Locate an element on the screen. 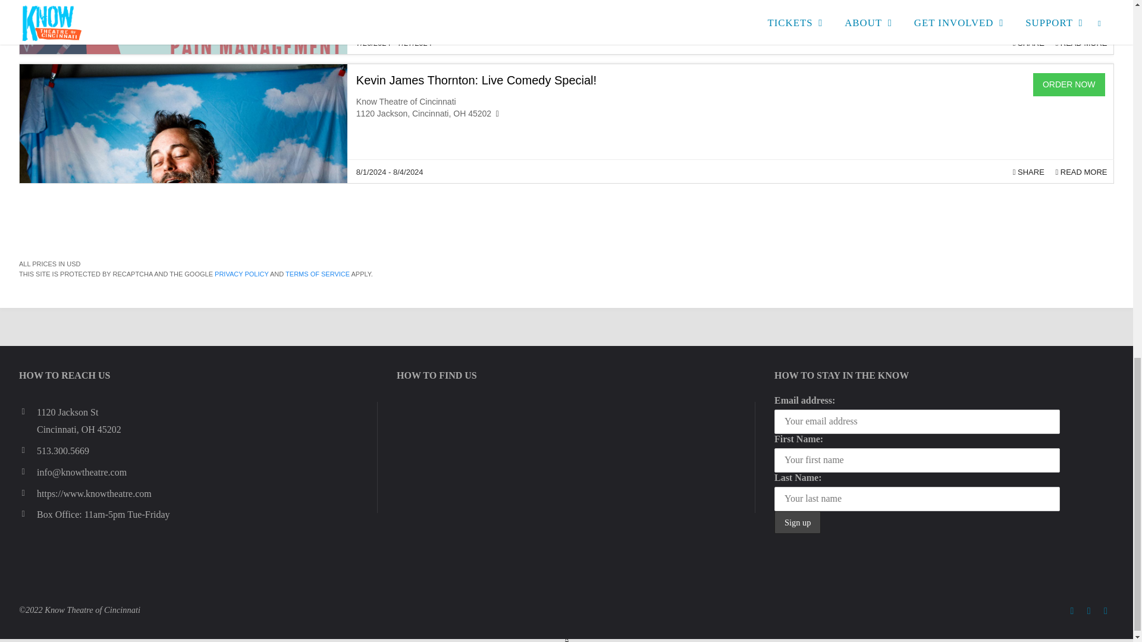 Image resolution: width=1142 pixels, height=642 pixels. Opening Hours is located at coordinates (27, 514).